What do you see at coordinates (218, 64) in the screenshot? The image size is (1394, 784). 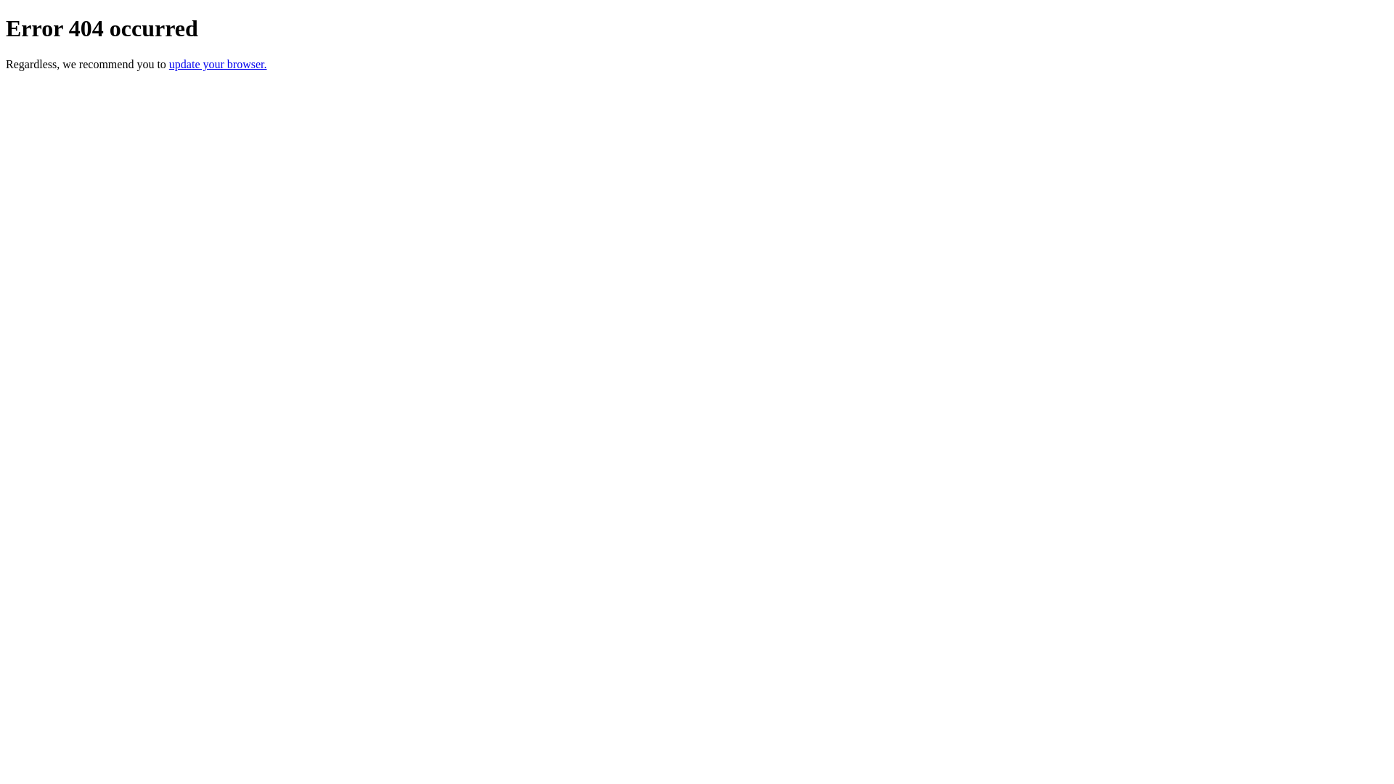 I see `update your browser.` at bounding box center [218, 64].